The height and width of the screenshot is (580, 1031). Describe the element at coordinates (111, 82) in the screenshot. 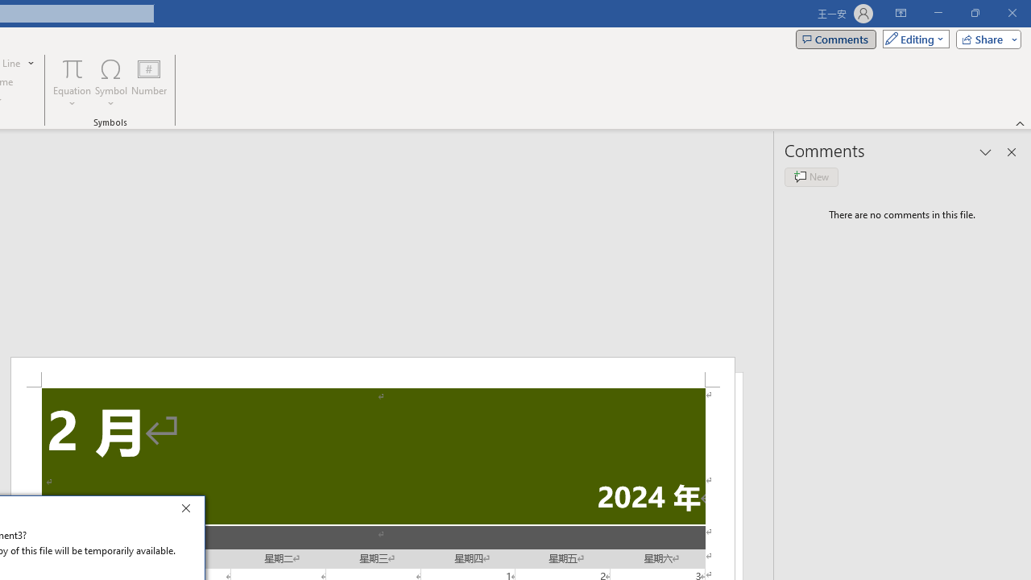

I see `Symbol` at that location.